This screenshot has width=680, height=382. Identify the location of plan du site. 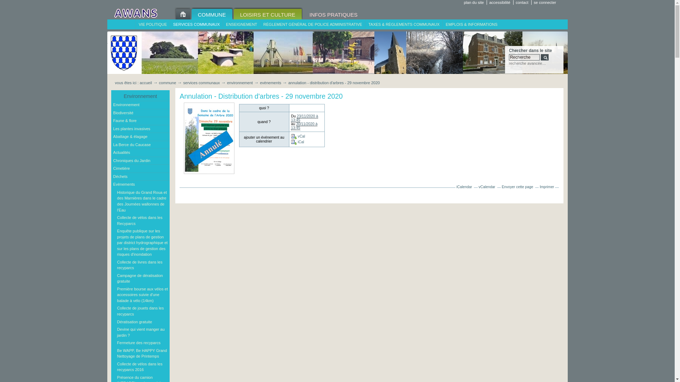
(475, 2).